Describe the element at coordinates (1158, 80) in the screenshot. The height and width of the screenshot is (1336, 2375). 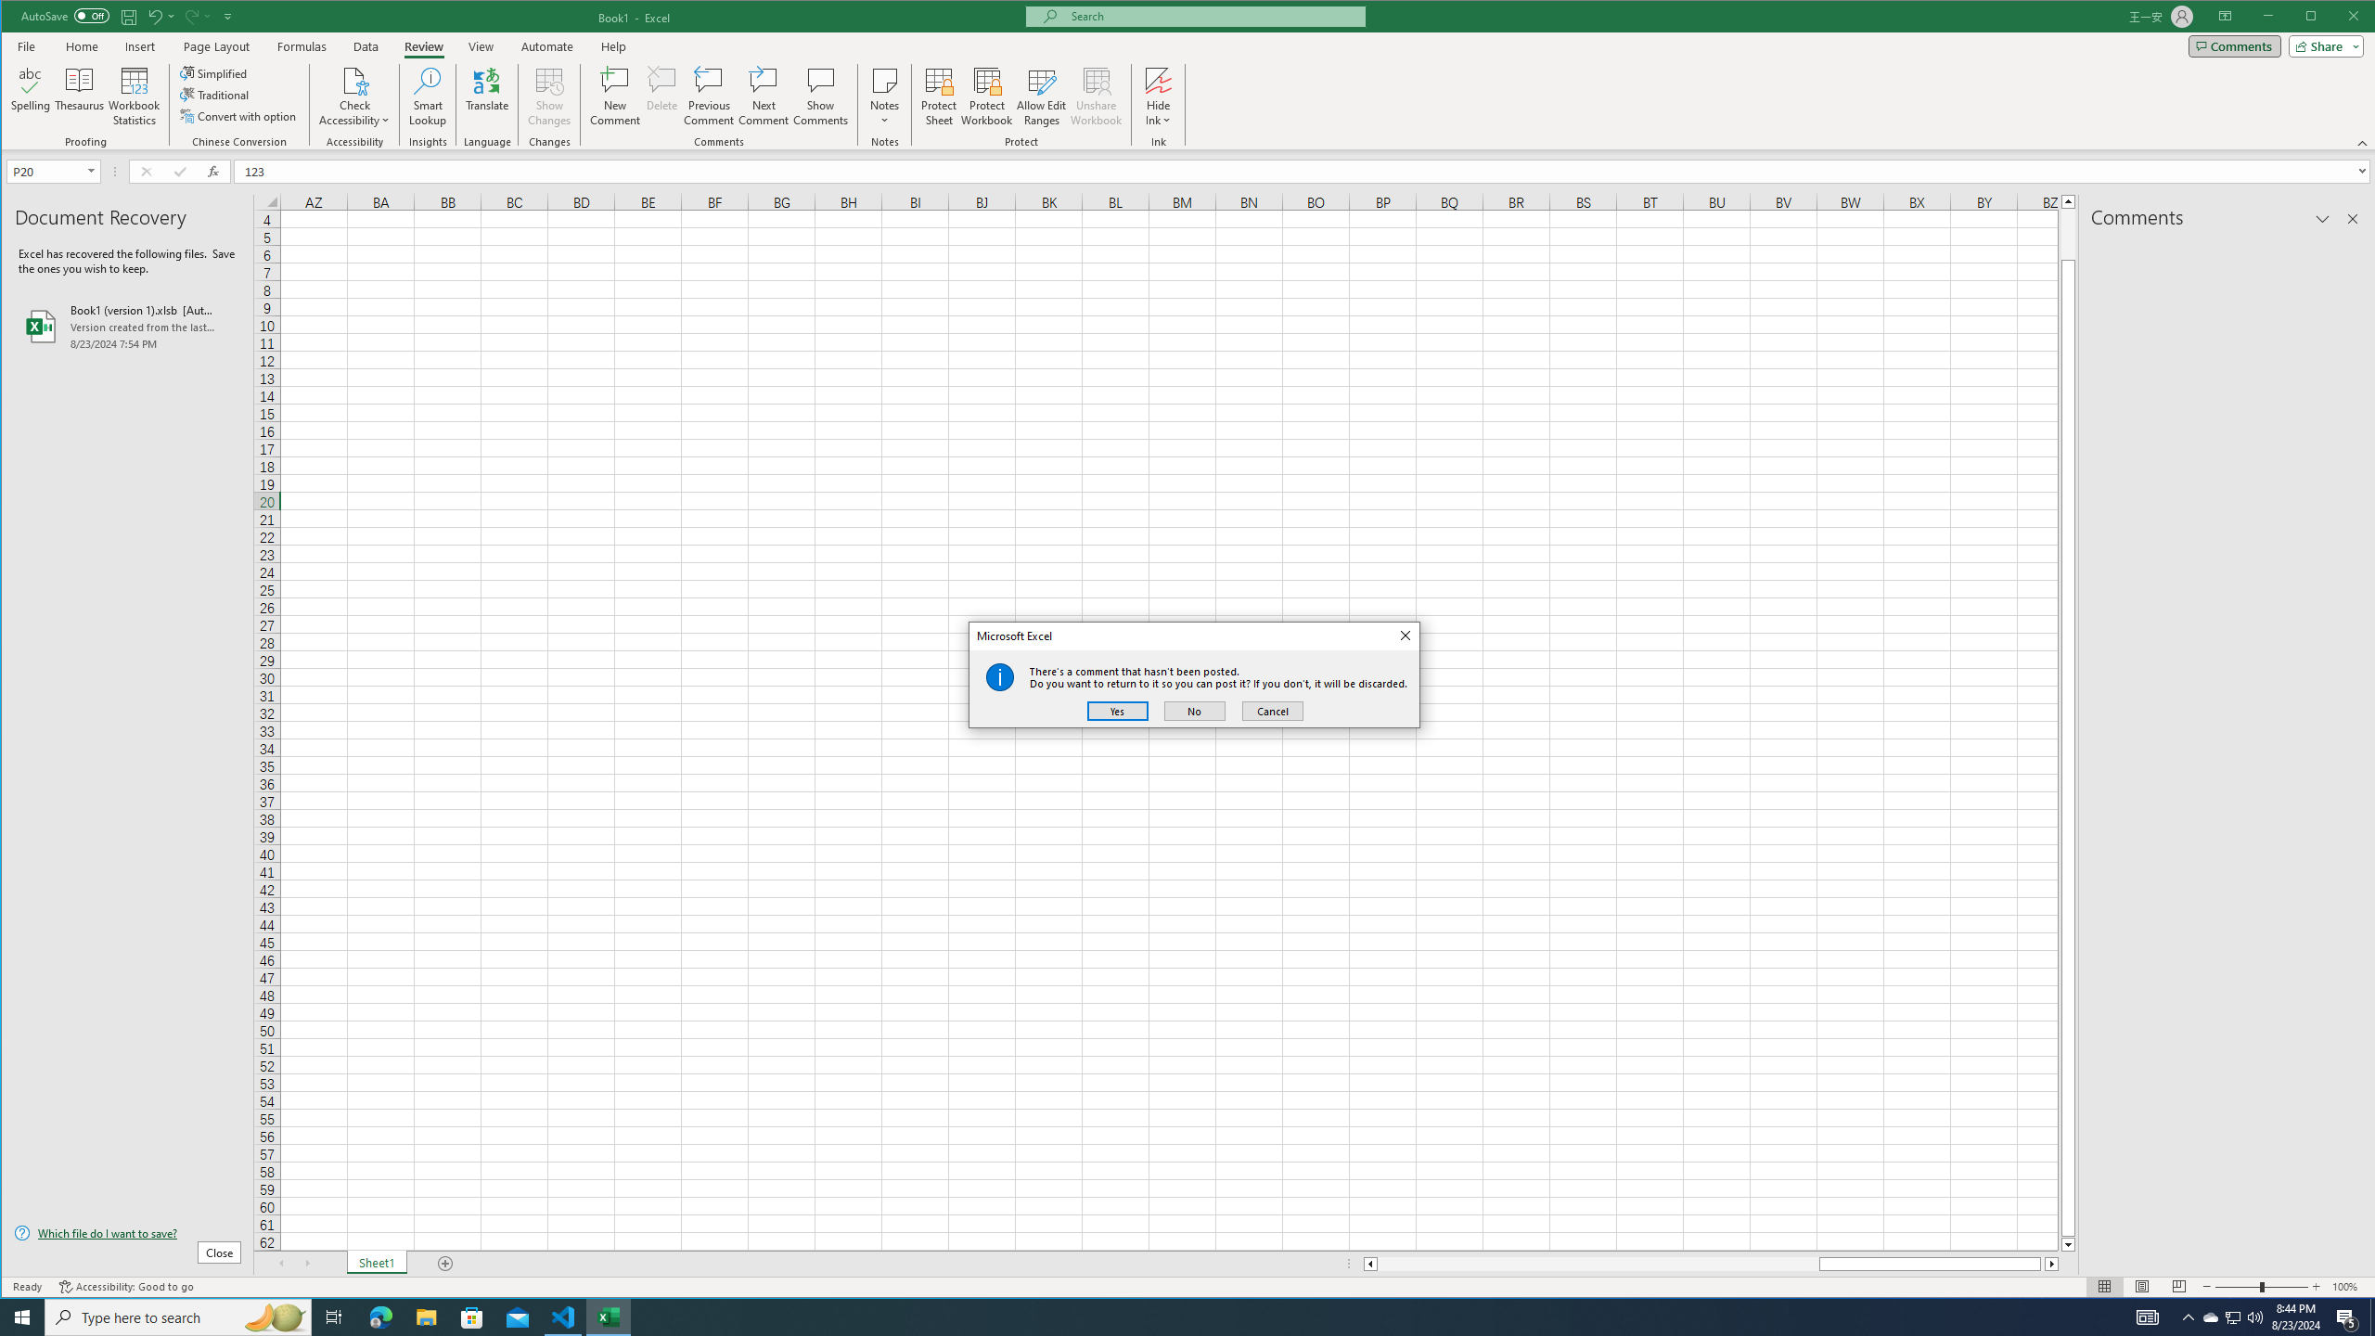
I see `Hide Ink` at that location.